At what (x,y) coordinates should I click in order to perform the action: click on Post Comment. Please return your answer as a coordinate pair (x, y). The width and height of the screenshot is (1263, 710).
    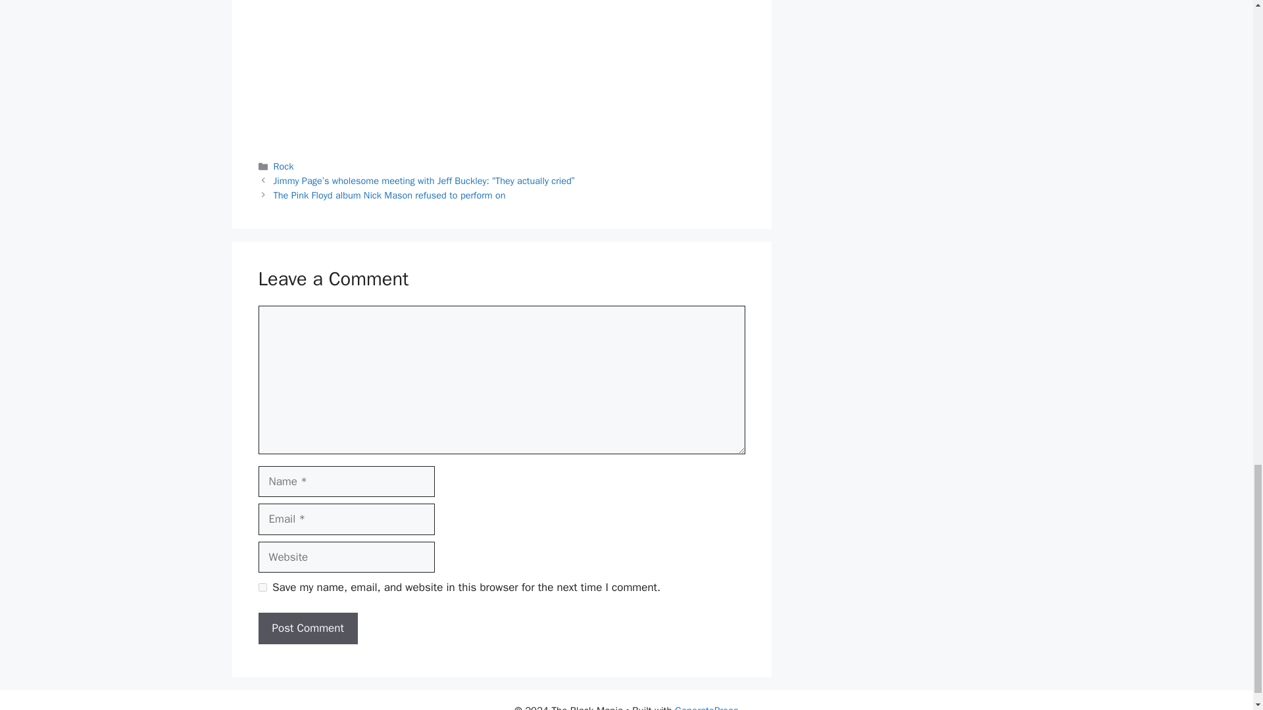
    Looking at the image, I should click on (307, 628).